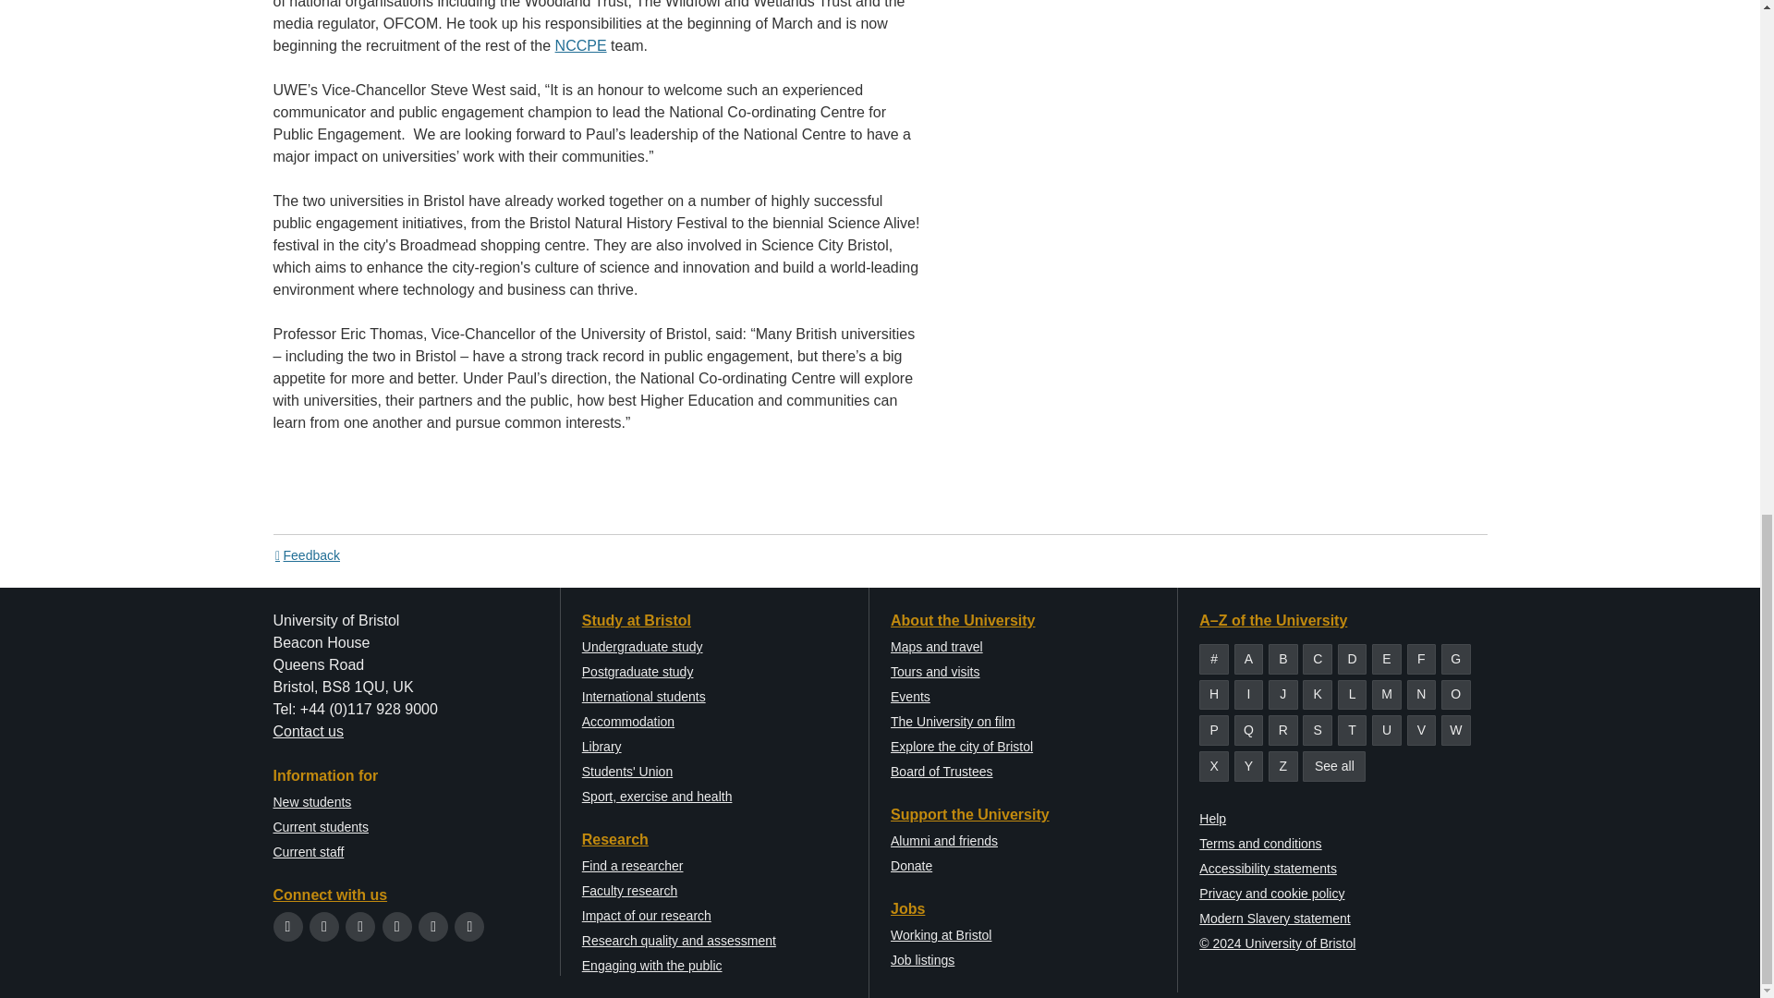 This screenshot has height=998, width=1774. What do you see at coordinates (309, 732) in the screenshot?
I see `Contact us` at bounding box center [309, 732].